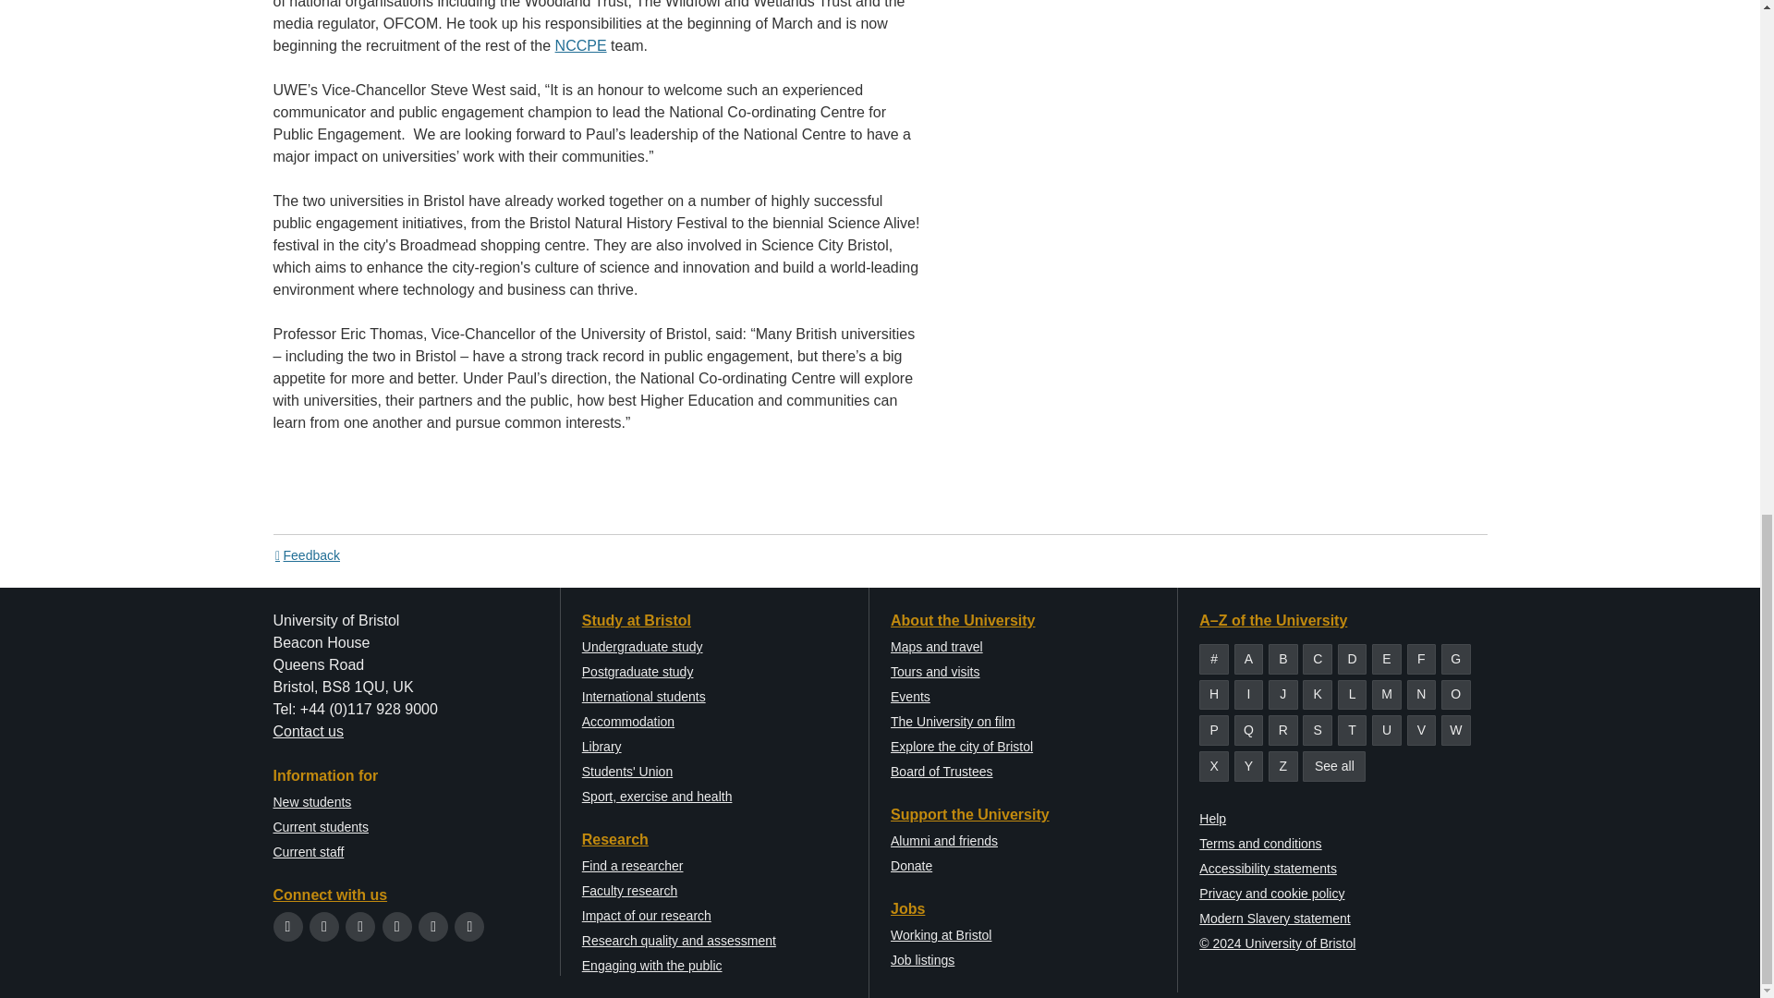 This screenshot has height=998, width=1774. What do you see at coordinates (309, 732) in the screenshot?
I see `Contact us` at bounding box center [309, 732].